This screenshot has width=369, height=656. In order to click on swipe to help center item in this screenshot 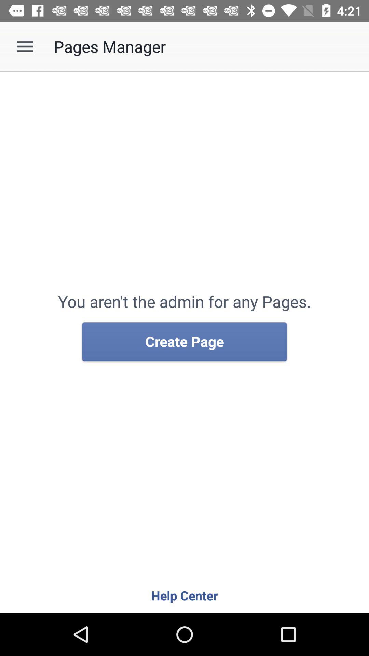, I will do `click(184, 595)`.